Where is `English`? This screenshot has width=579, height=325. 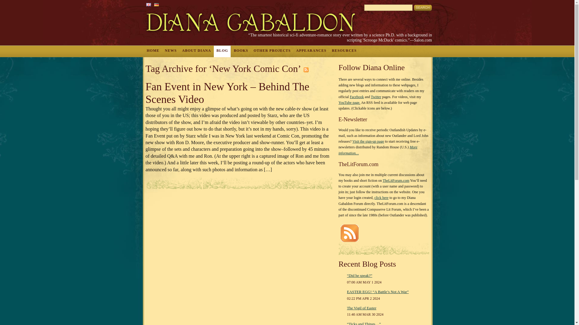
English is located at coordinates (148, 4).